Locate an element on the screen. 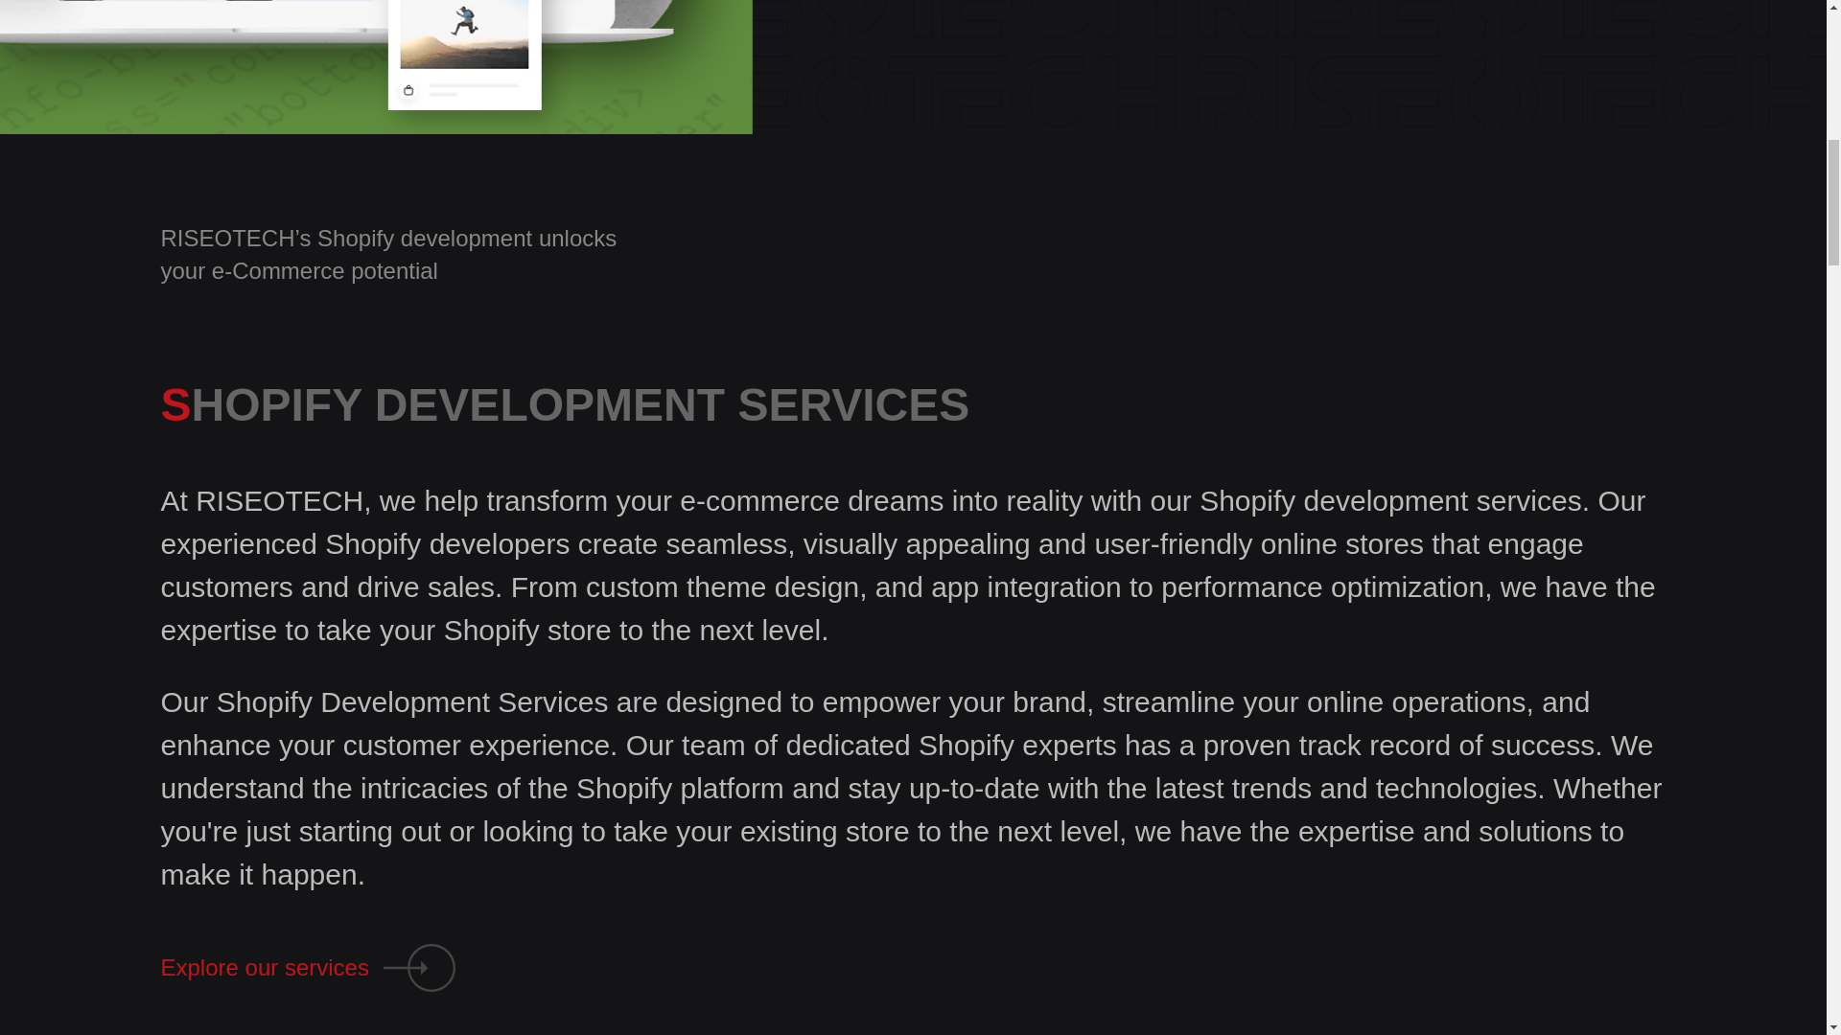 This screenshot has width=1841, height=1035. Explore our services is located at coordinates (308, 967).